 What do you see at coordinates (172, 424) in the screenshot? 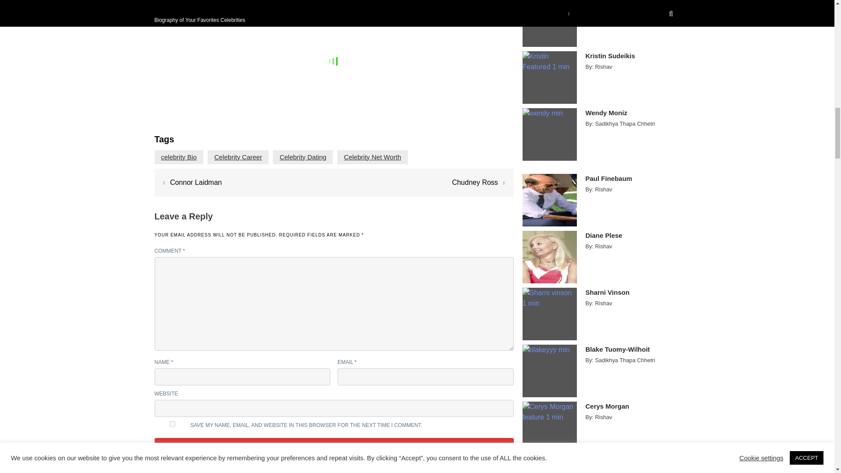
I see `yes` at bounding box center [172, 424].